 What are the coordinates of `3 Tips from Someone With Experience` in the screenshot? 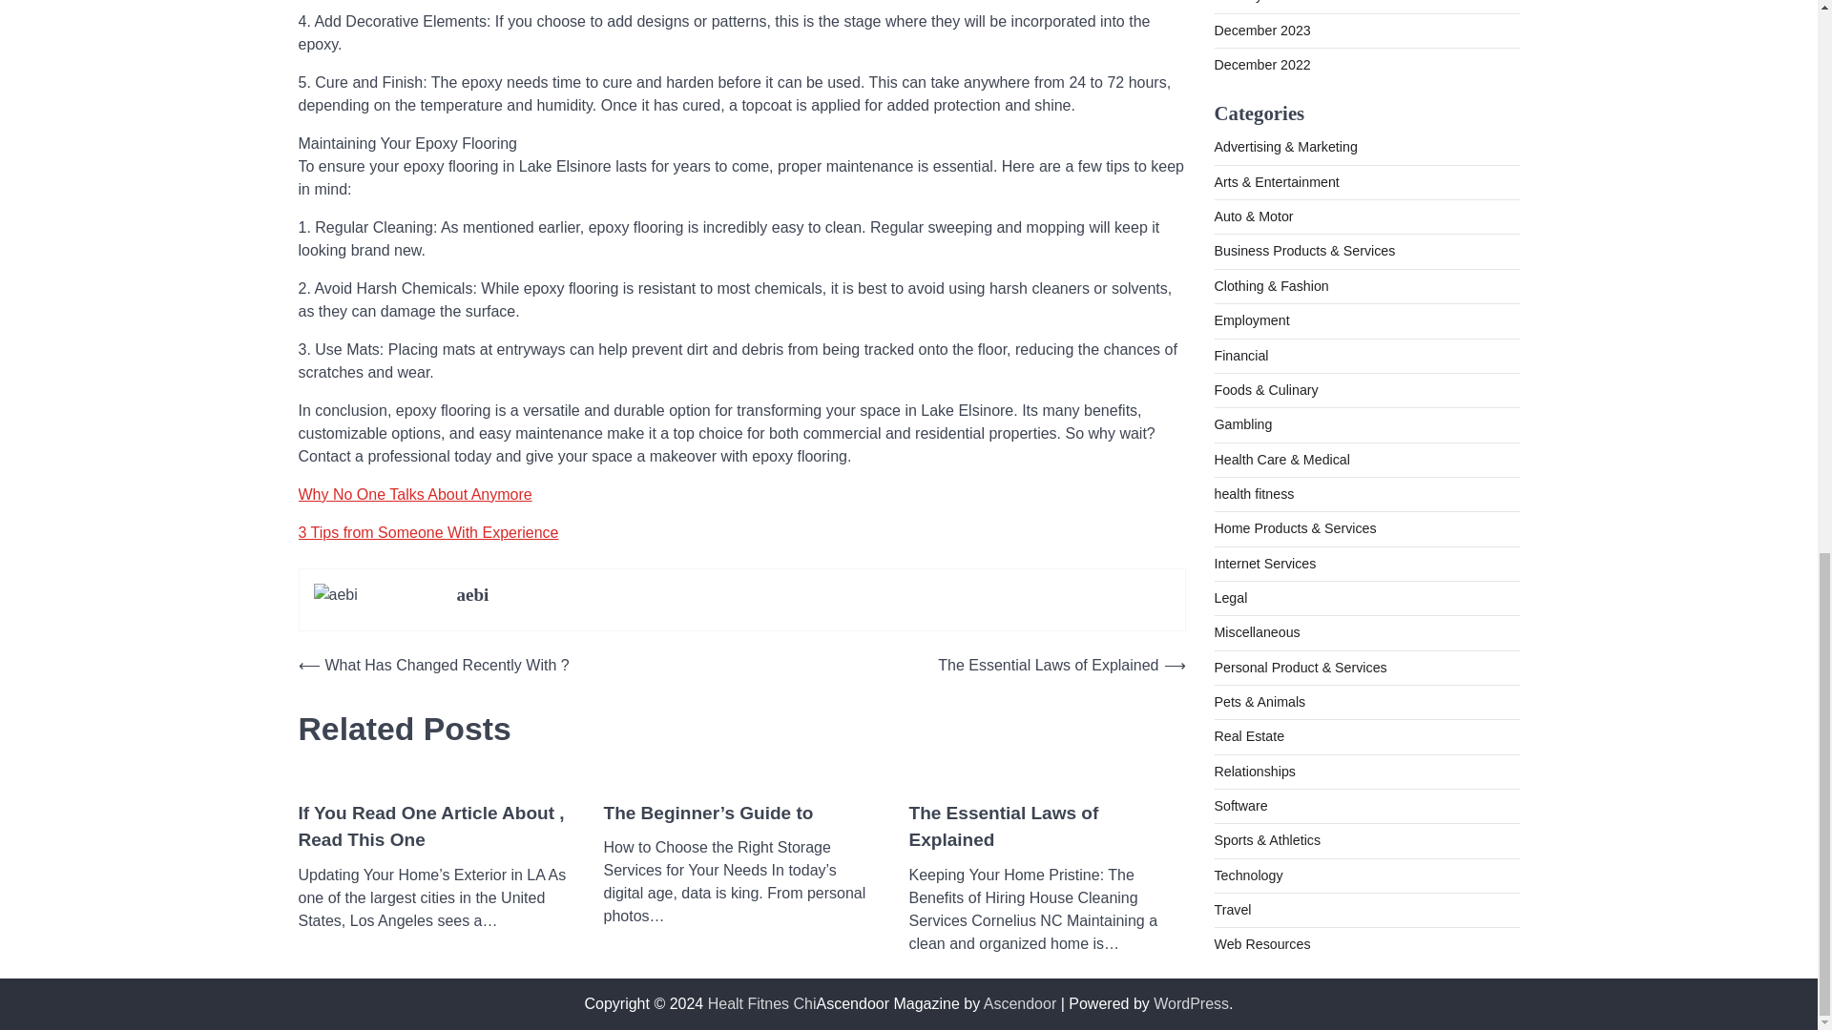 It's located at (427, 532).